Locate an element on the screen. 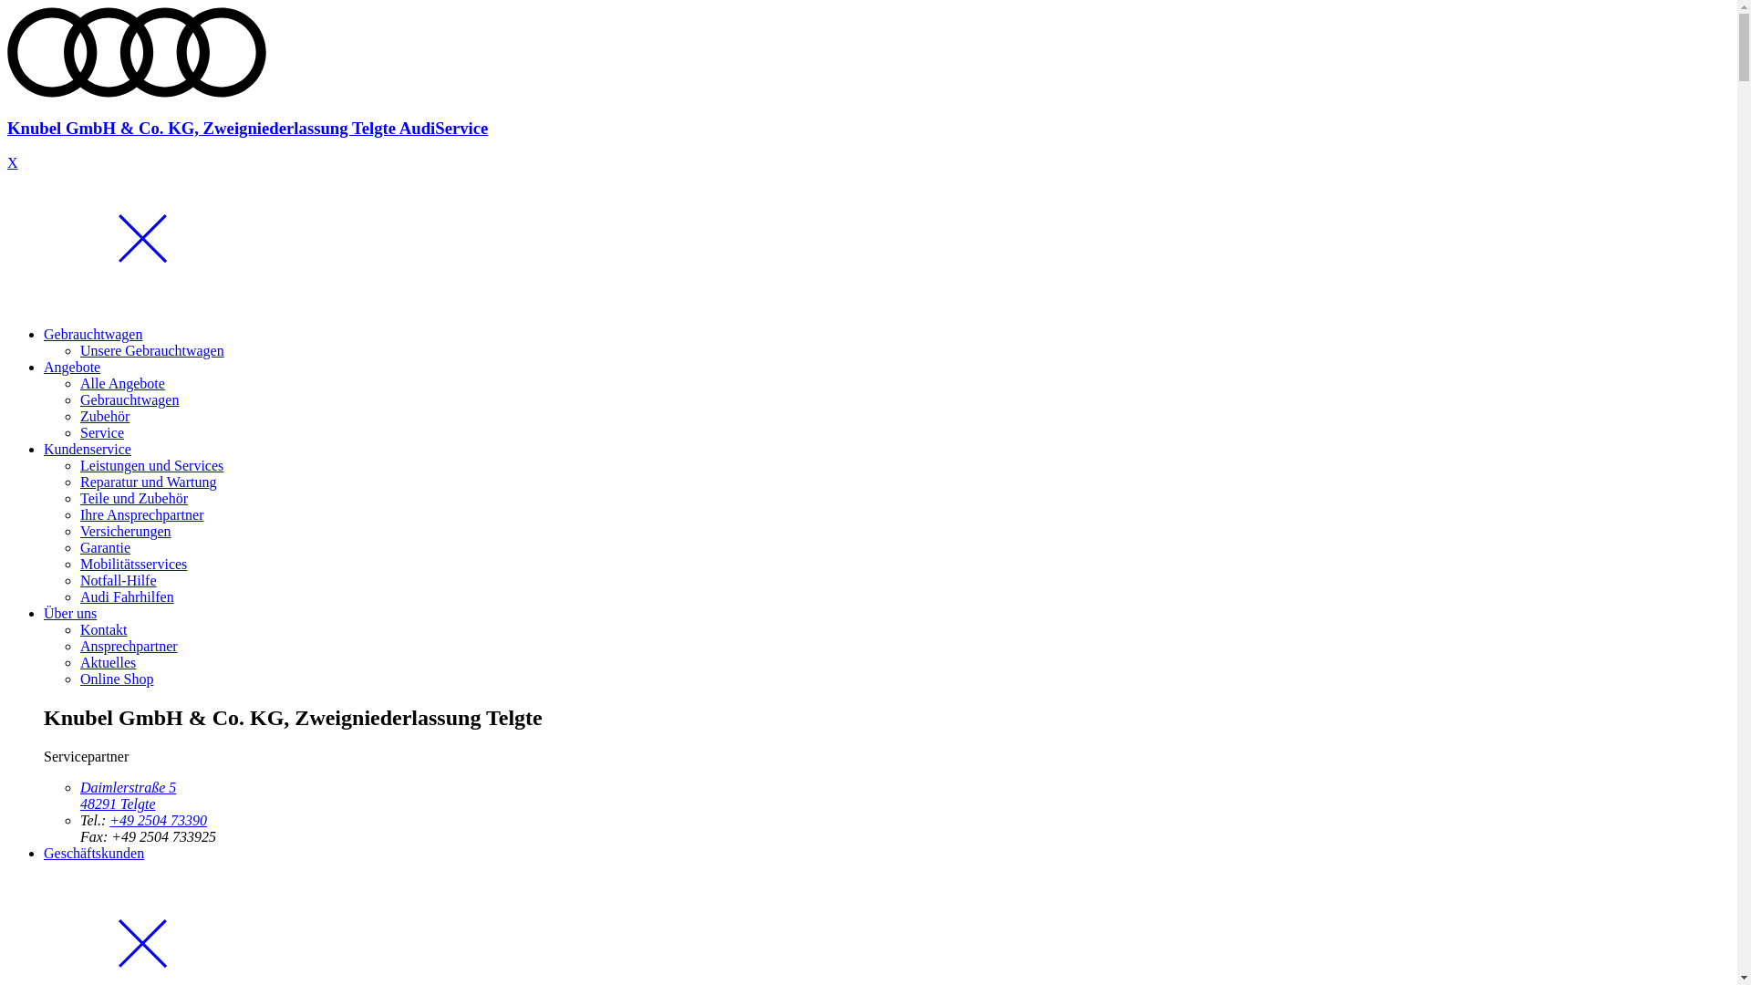  Garantie is located at coordinates (106, 547).